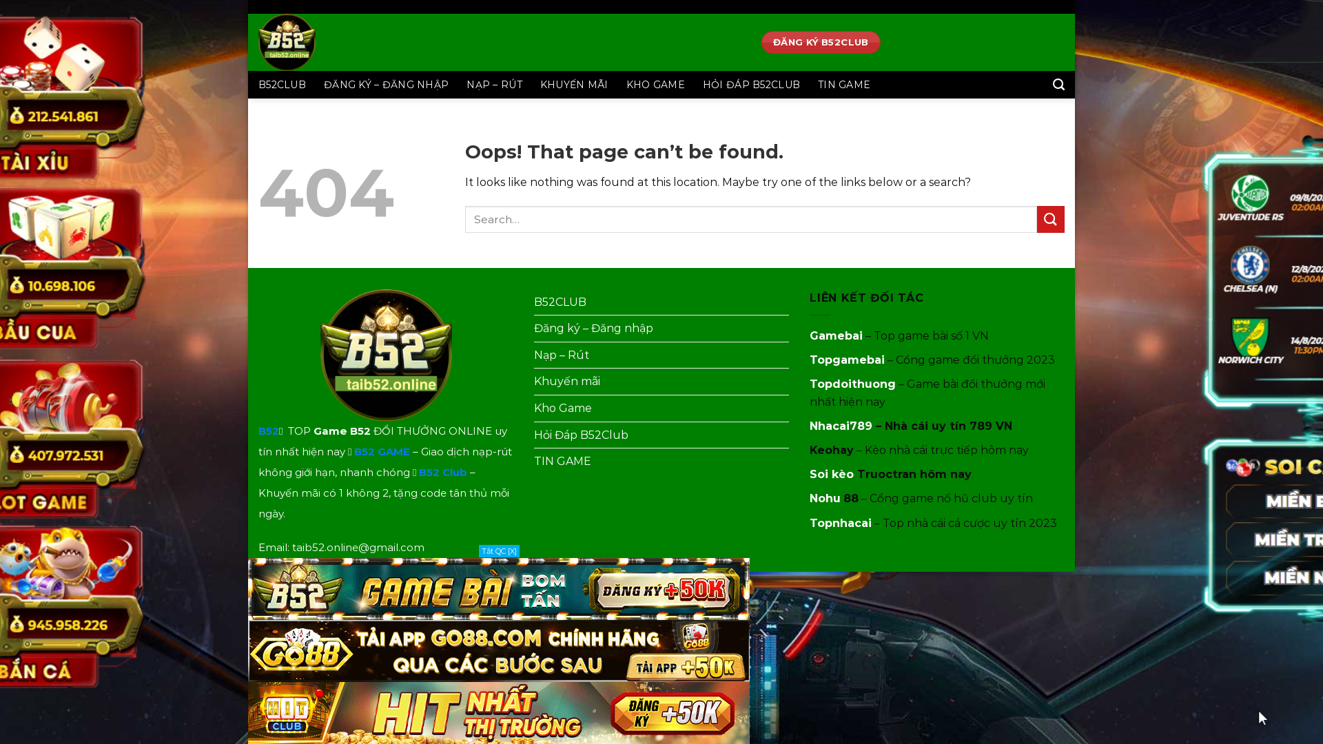  Describe the element at coordinates (382, 452) in the screenshot. I see `B52 GAME` at that location.